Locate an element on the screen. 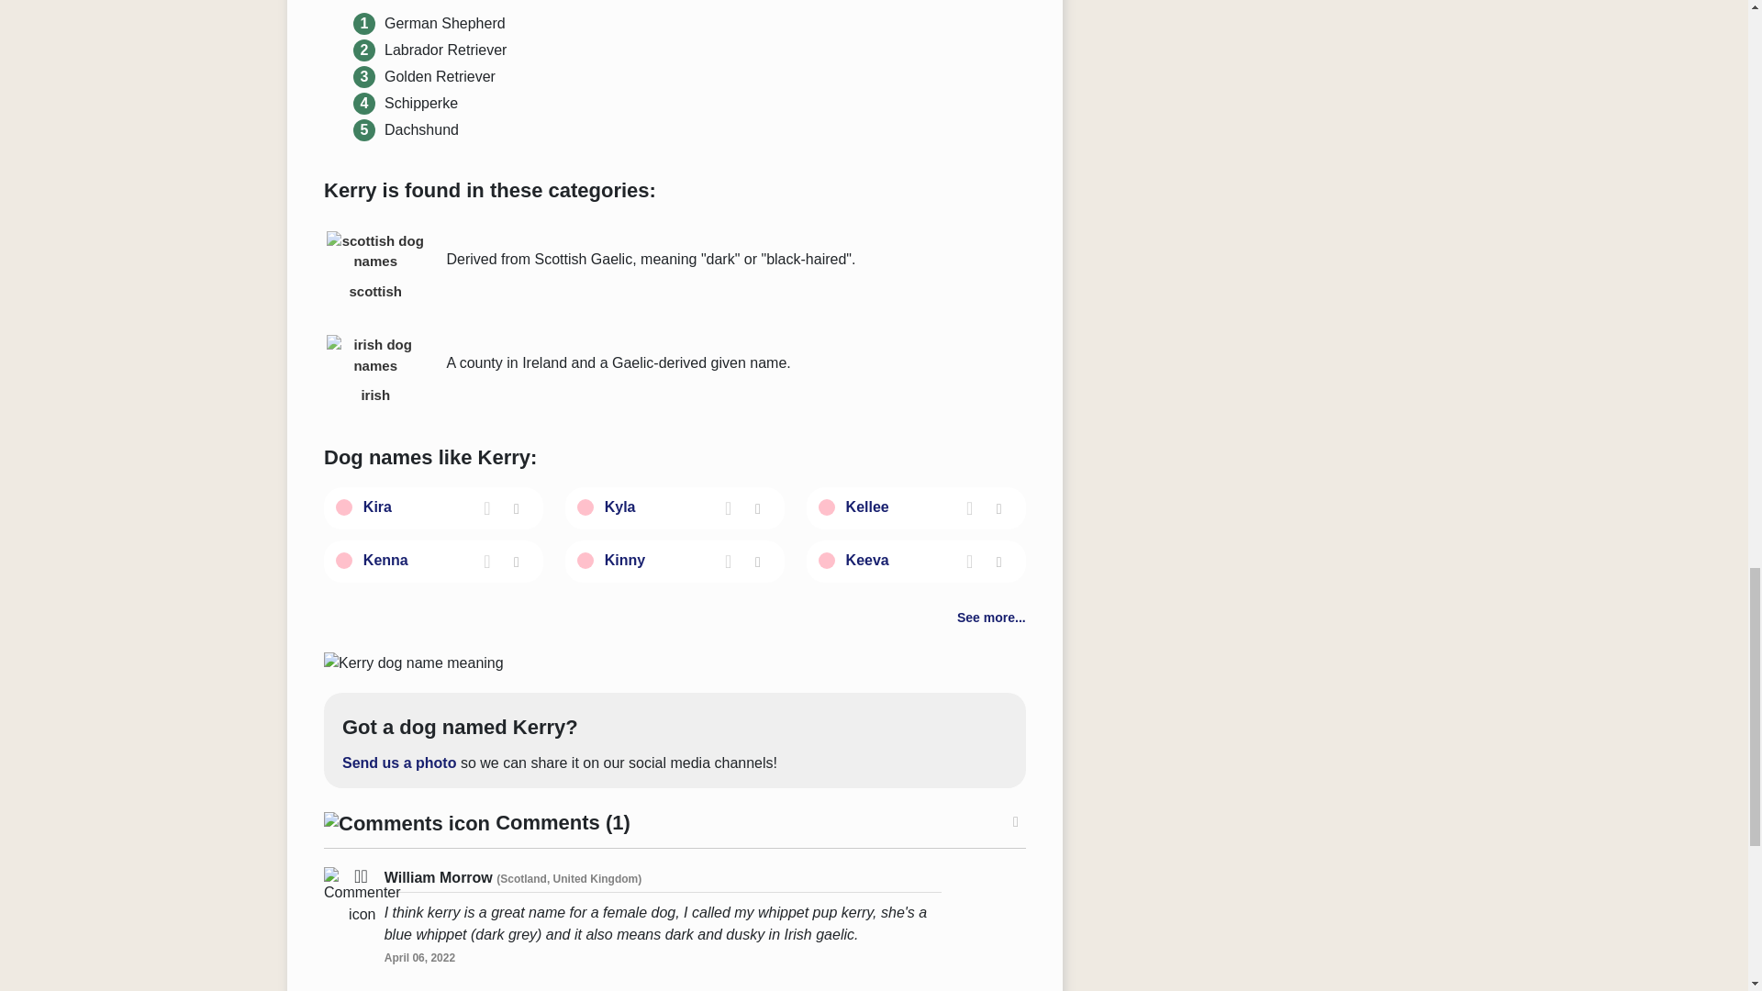  See more... is located at coordinates (991, 618).